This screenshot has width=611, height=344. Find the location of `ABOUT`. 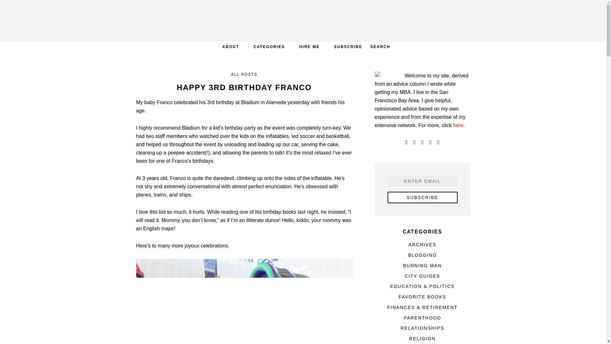

ABOUT is located at coordinates (231, 47).